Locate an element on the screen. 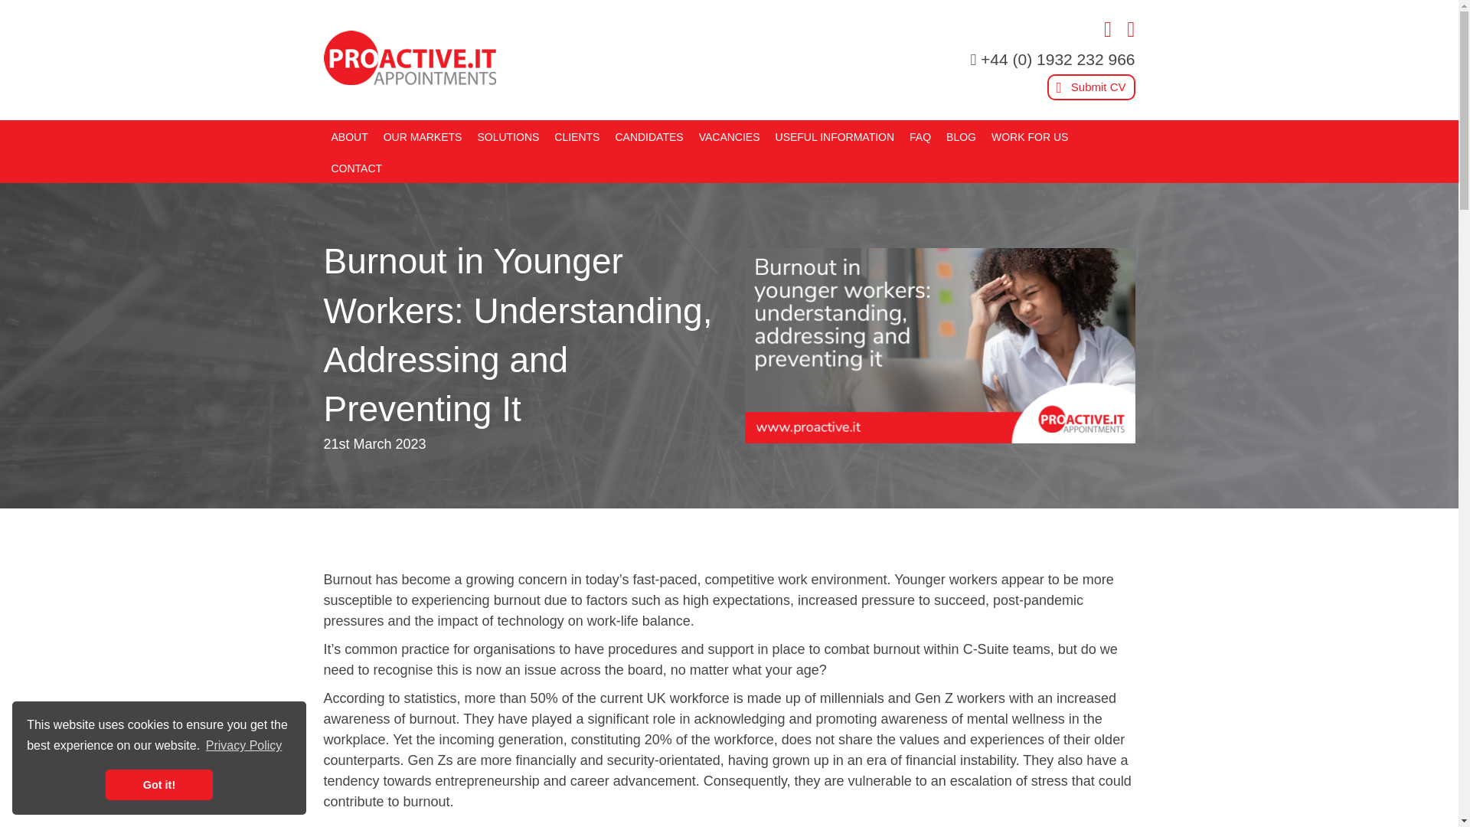 This screenshot has height=827, width=1470. CLIENTS is located at coordinates (576, 135).